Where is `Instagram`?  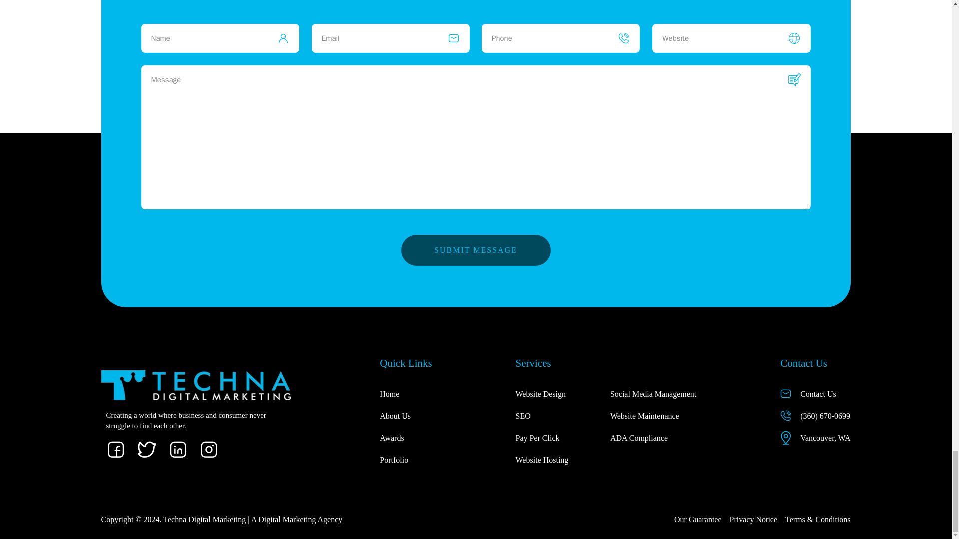
Instagram is located at coordinates (209, 449).